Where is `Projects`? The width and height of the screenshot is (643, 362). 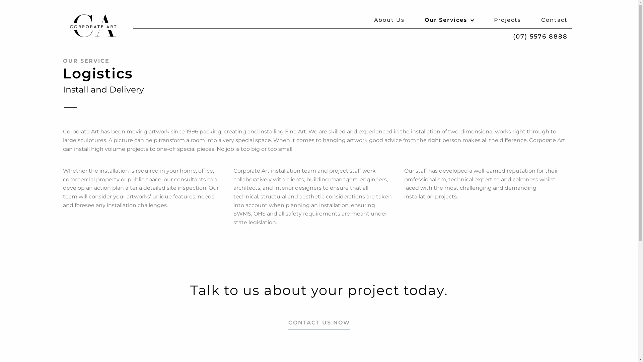 Projects is located at coordinates (507, 20).